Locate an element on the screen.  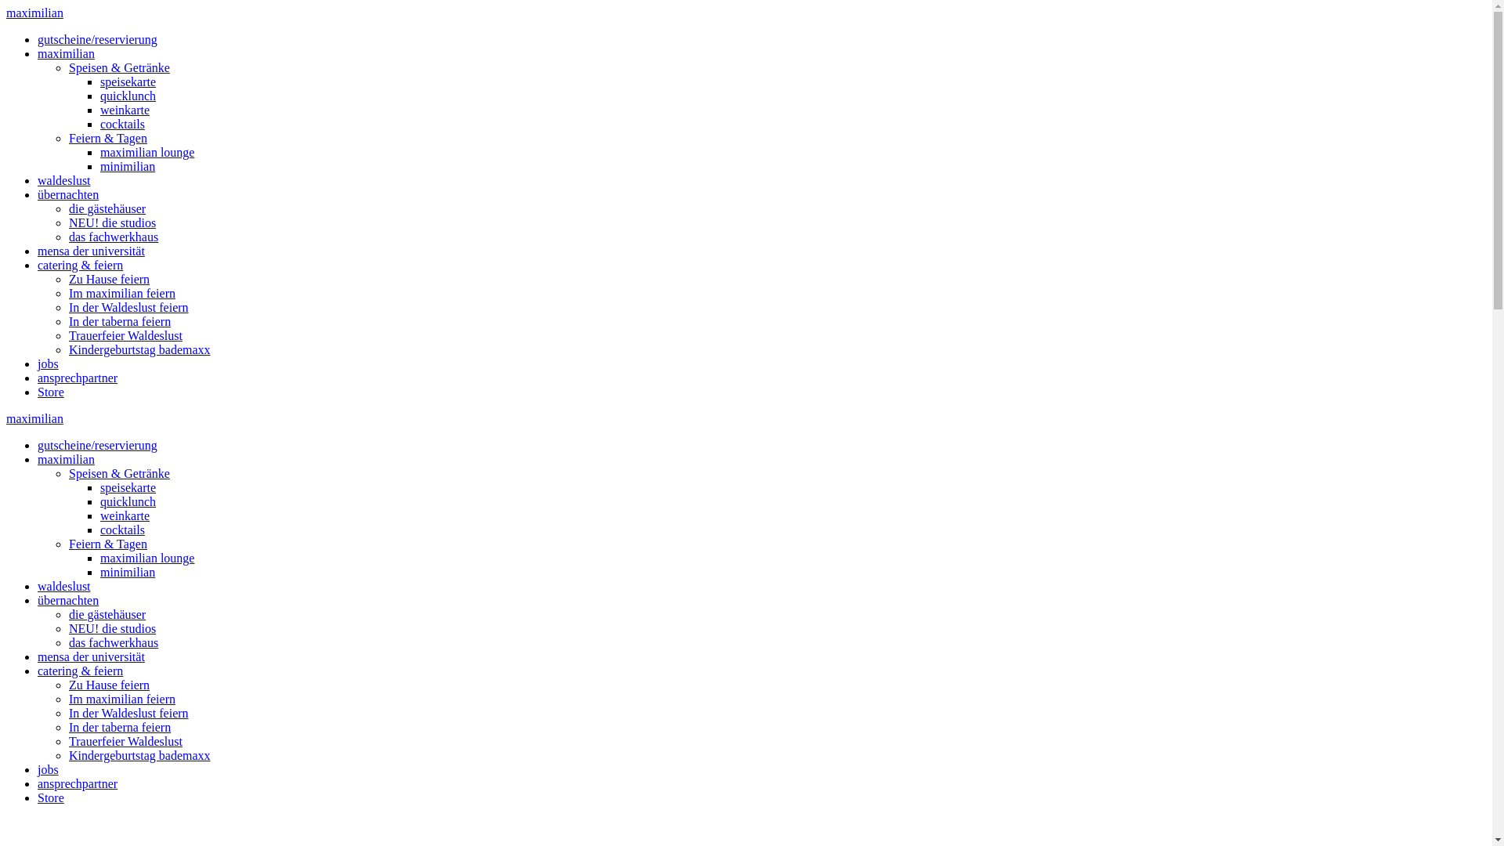
maximilian lounge is located at coordinates (147, 558).